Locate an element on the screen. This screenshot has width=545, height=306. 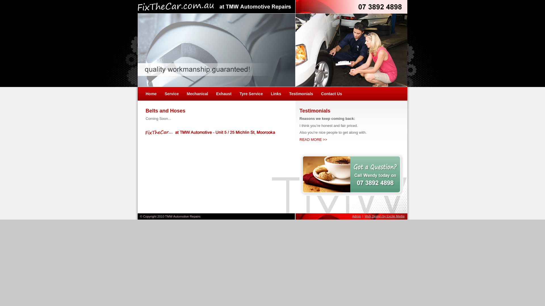
Home is located at coordinates (151, 94).